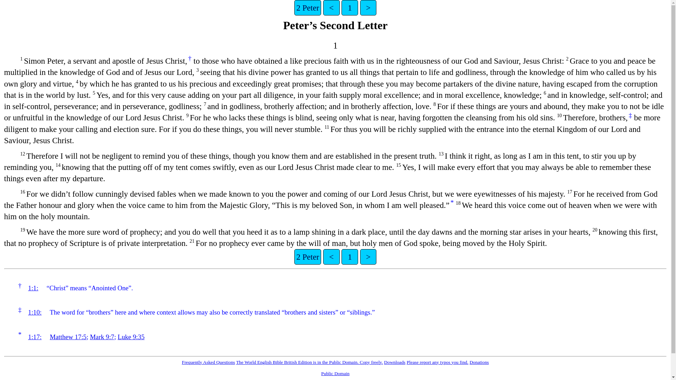  What do you see at coordinates (102, 337) in the screenshot?
I see `Mark 9:7` at bounding box center [102, 337].